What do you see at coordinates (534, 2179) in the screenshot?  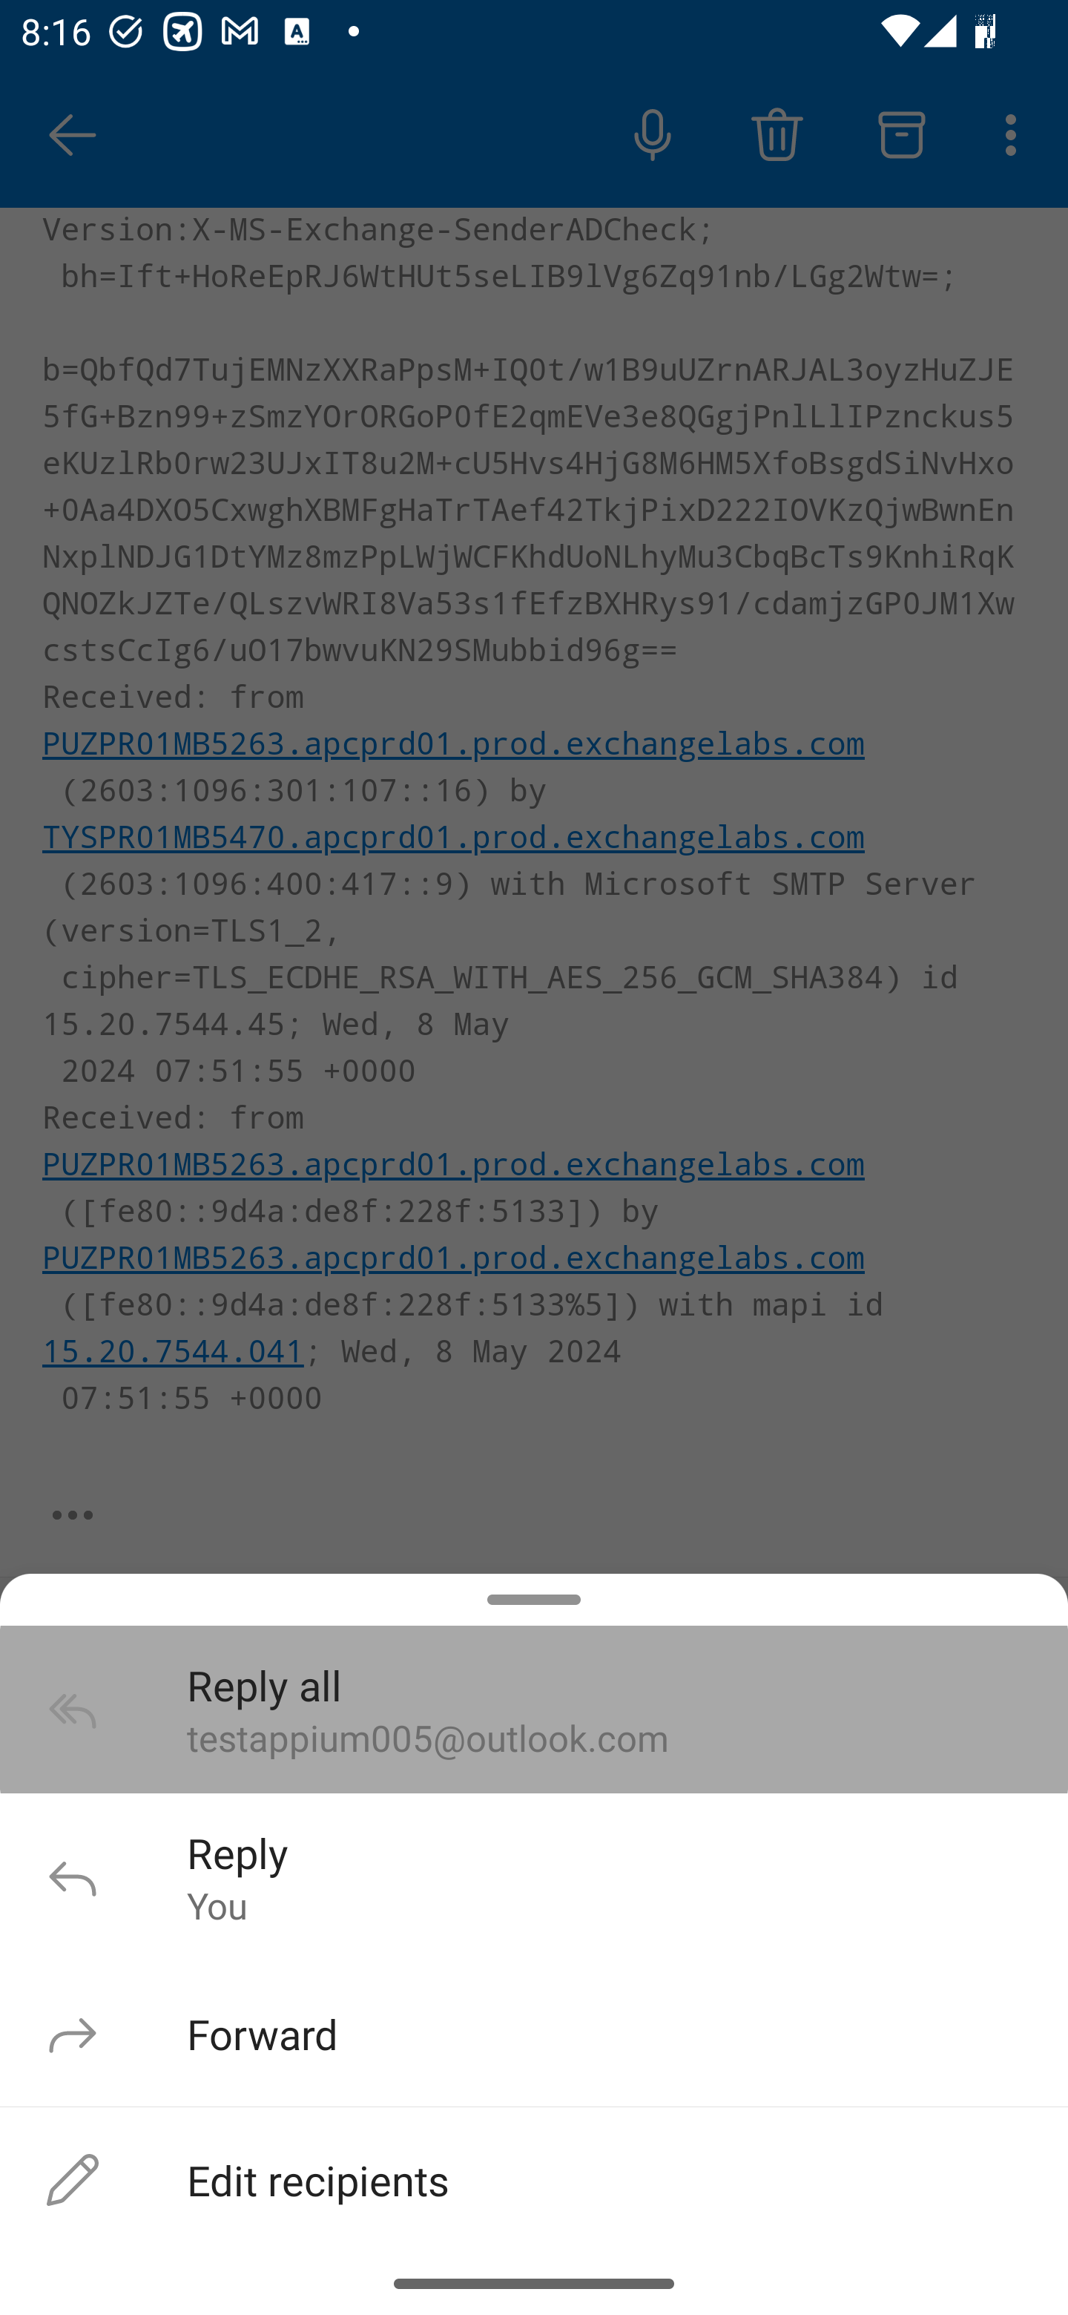 I see `Edit recipients` at bounding box center [534, 2179].